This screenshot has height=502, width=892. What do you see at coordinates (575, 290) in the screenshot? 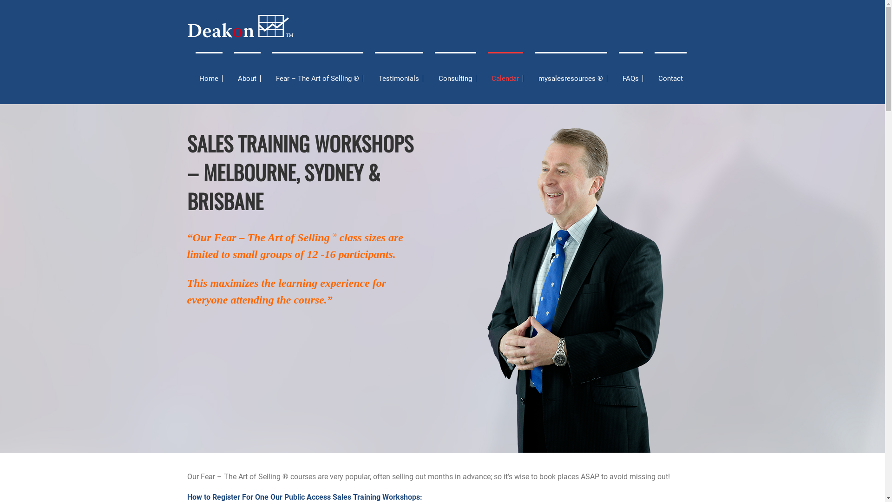
I see `tim_testimonials` at bounding box center [575, 290].